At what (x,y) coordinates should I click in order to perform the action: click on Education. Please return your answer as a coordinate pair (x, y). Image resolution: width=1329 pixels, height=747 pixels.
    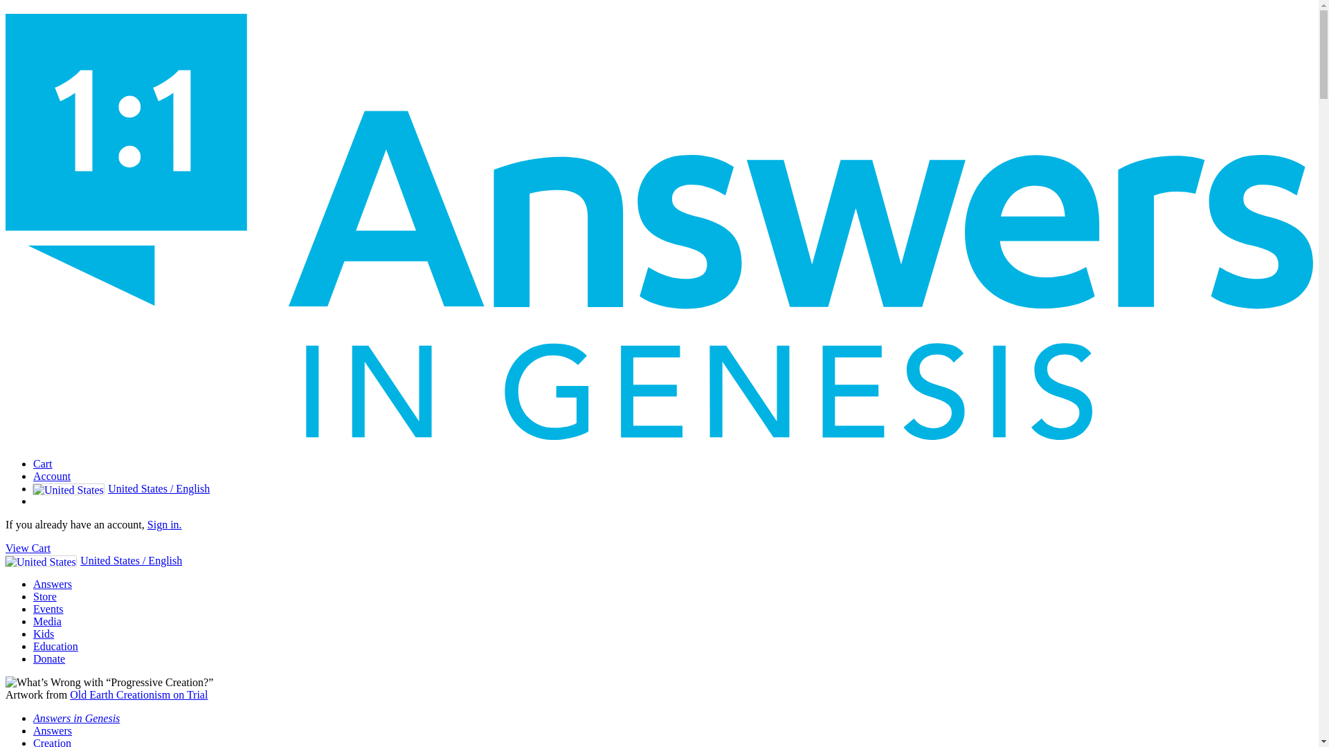
    Looking at the image, I should click on (55, 646).